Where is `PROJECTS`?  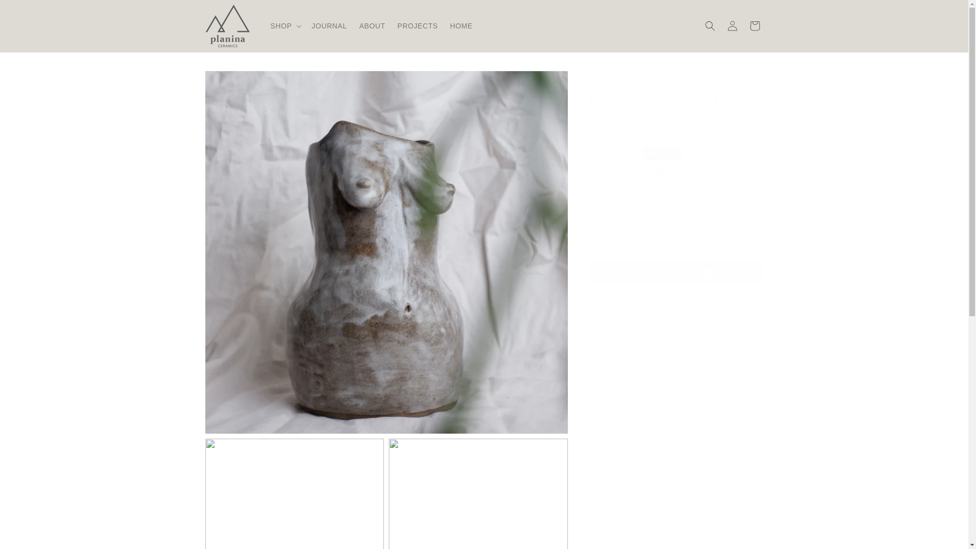 PROJECTS is located at coordinates (417, 26).